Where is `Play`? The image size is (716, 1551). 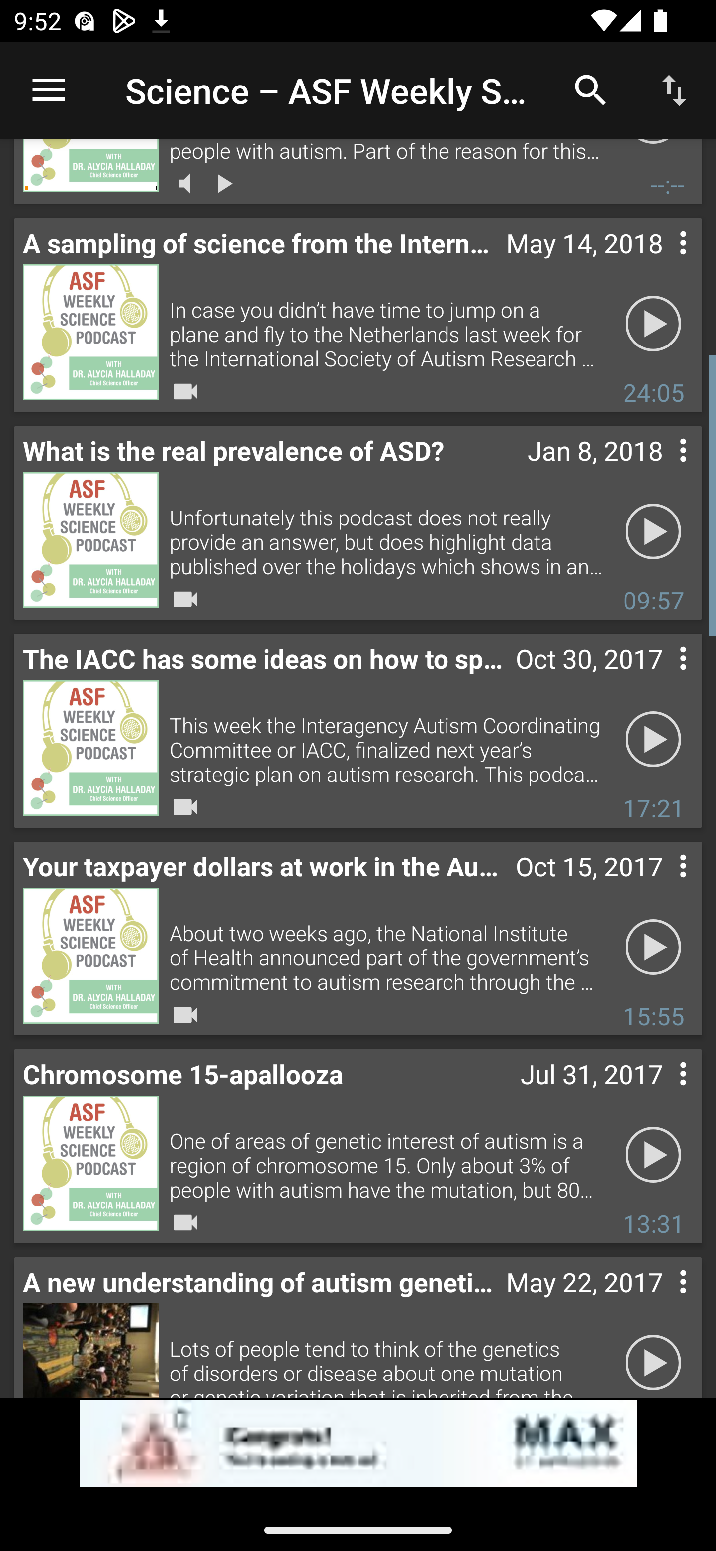 Play is located at coordinates (653, 323).